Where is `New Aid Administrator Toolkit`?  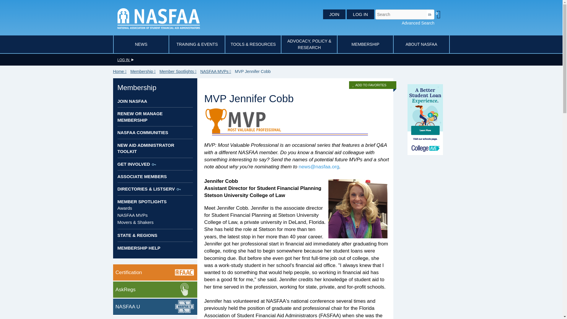
New Aid Administrator Toolkit is located at coordinates (146, 148).